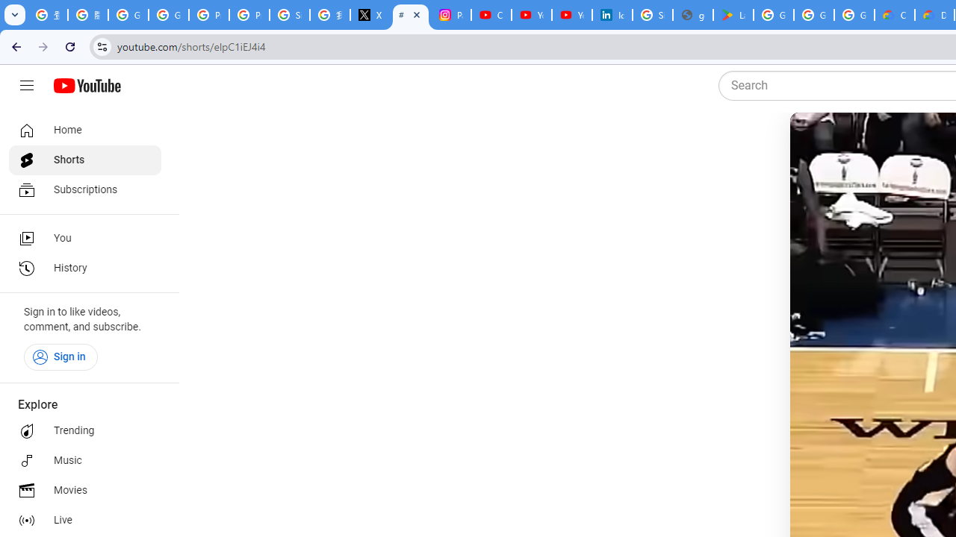 This screenshot has height=537, width=956. I want to click on Music, so click(85, 461).